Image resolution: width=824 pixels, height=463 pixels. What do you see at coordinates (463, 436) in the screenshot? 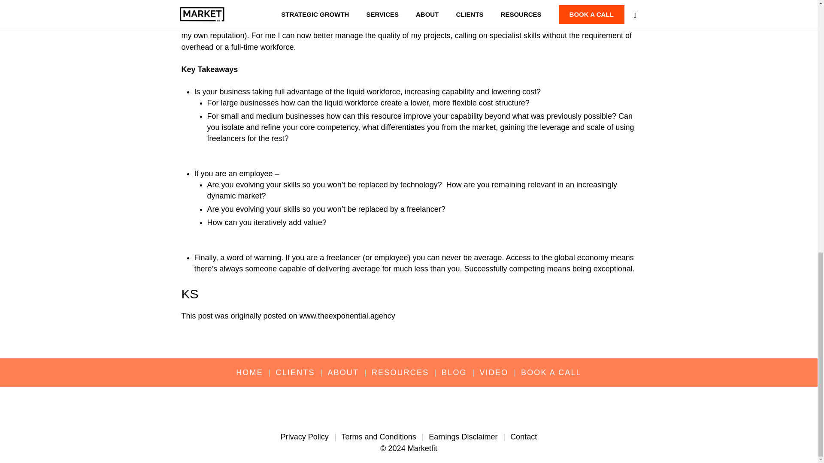
I see `Earnings Disclaimer` at bounding box center [463, 436].